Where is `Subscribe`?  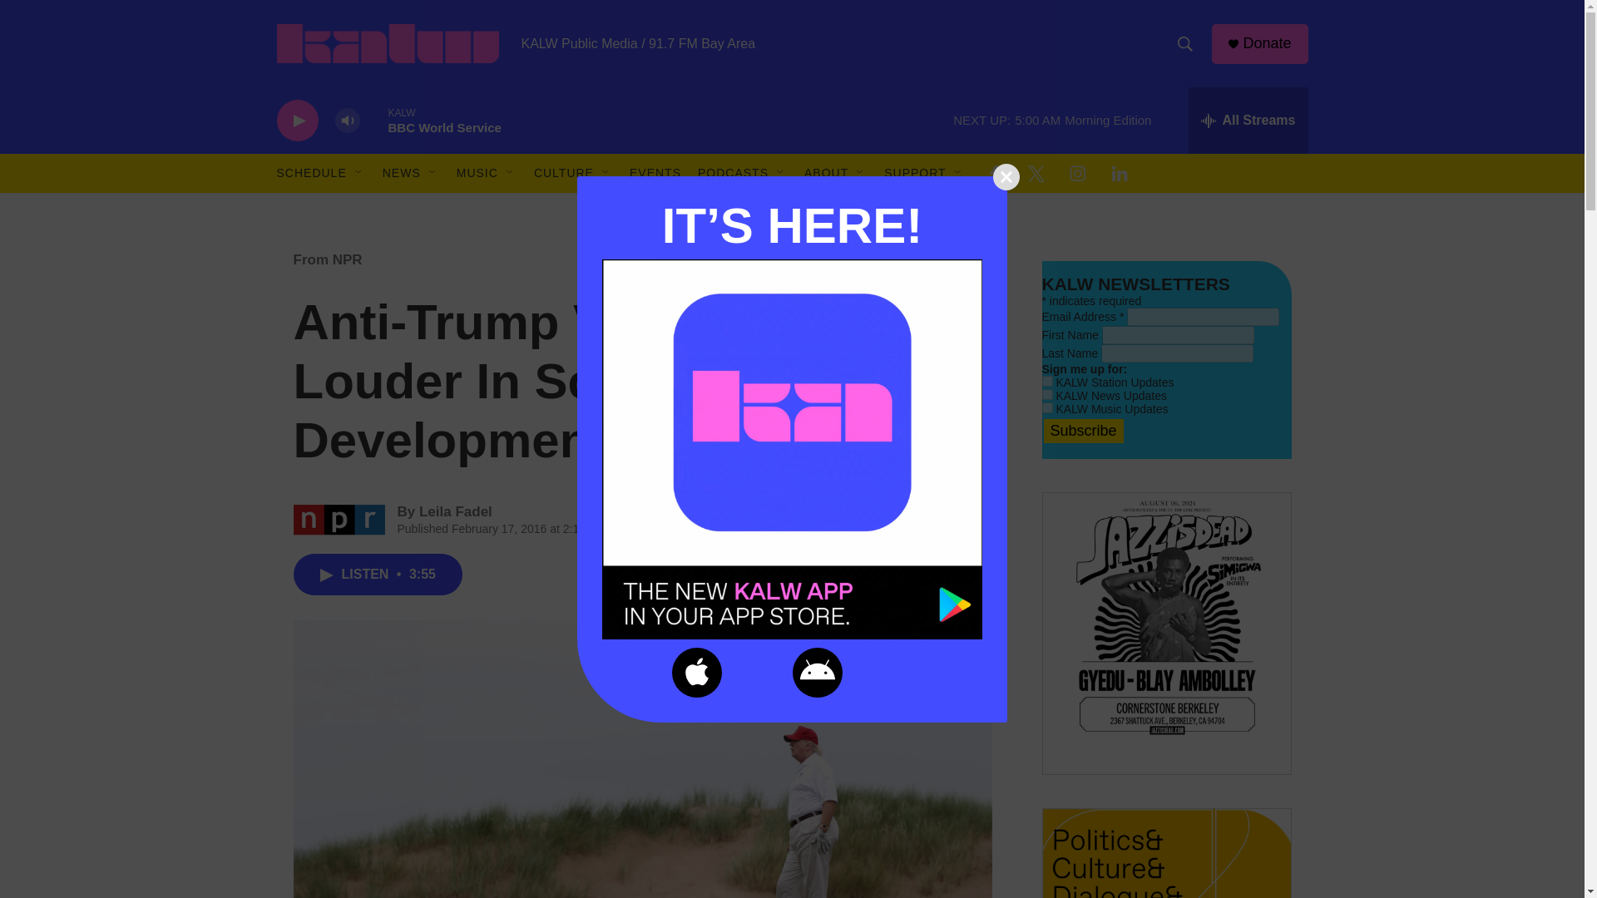
Subscribe is located at coordinates (1082, 431).